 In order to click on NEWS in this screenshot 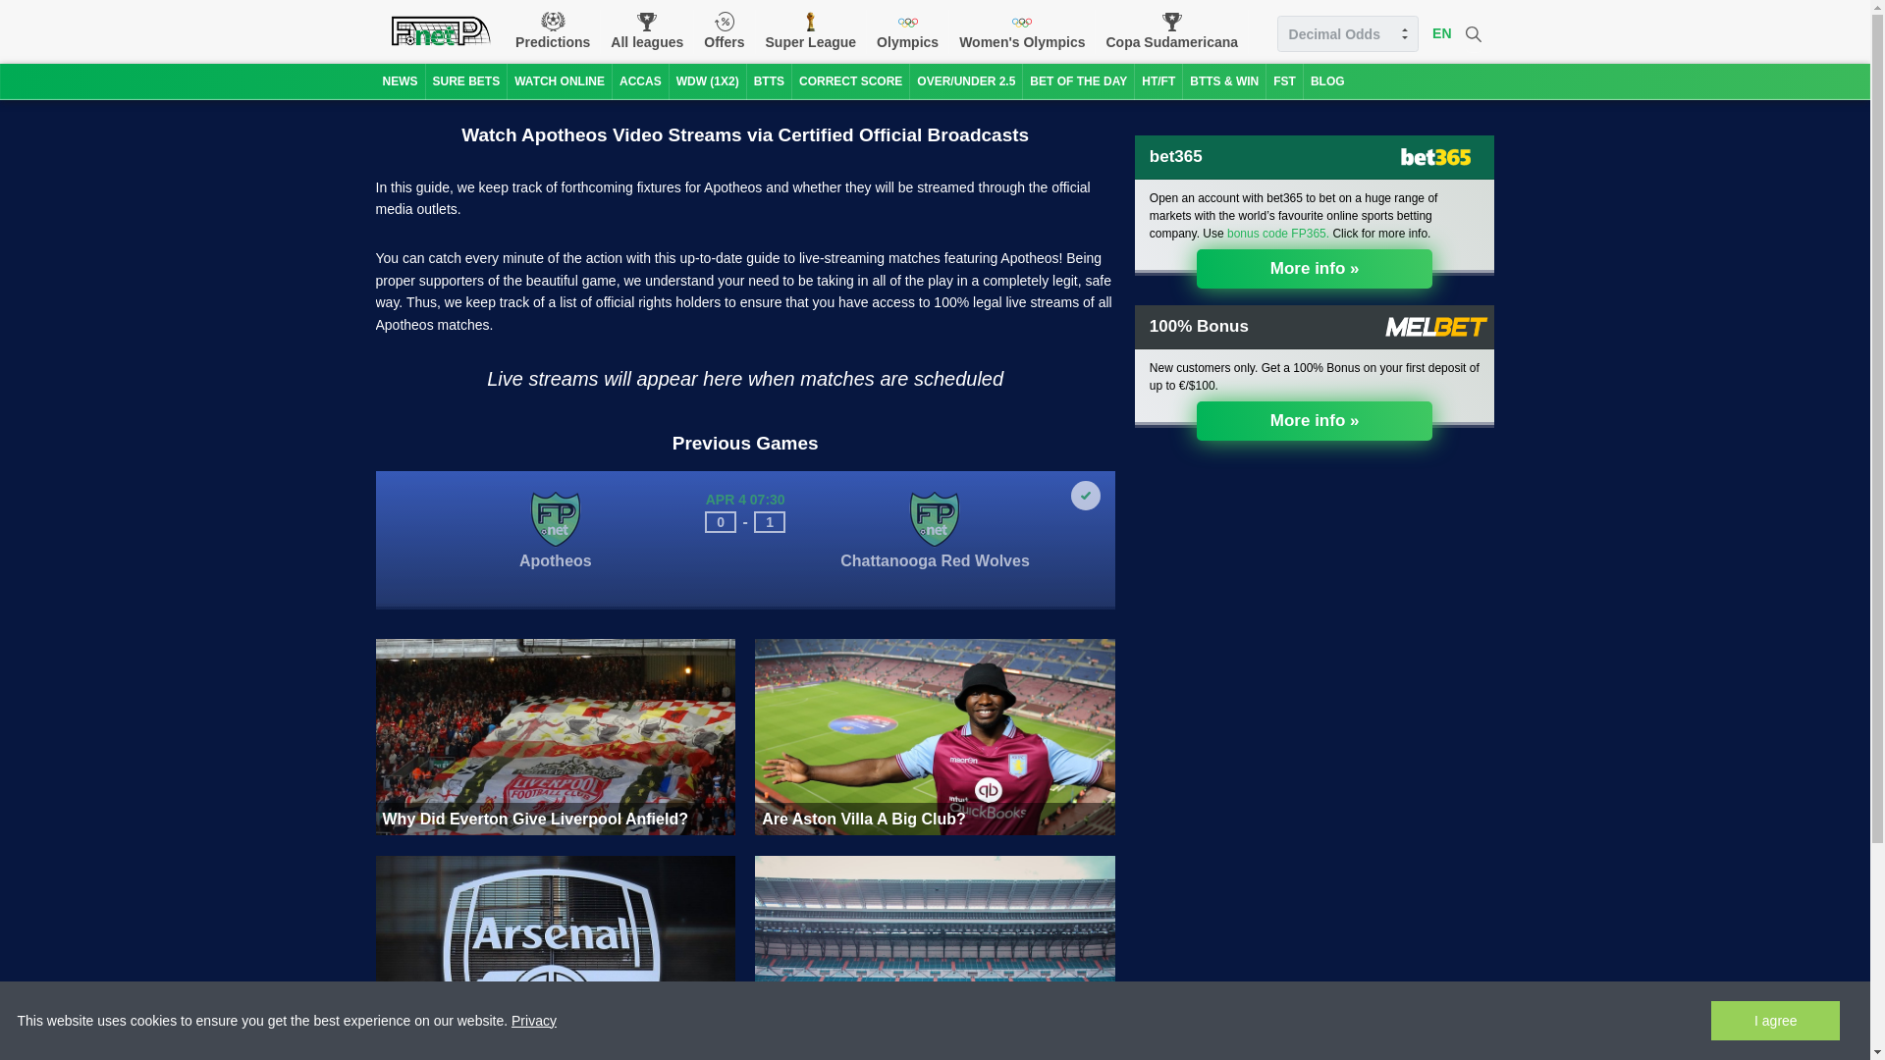, I will do `click(400, 80)`.